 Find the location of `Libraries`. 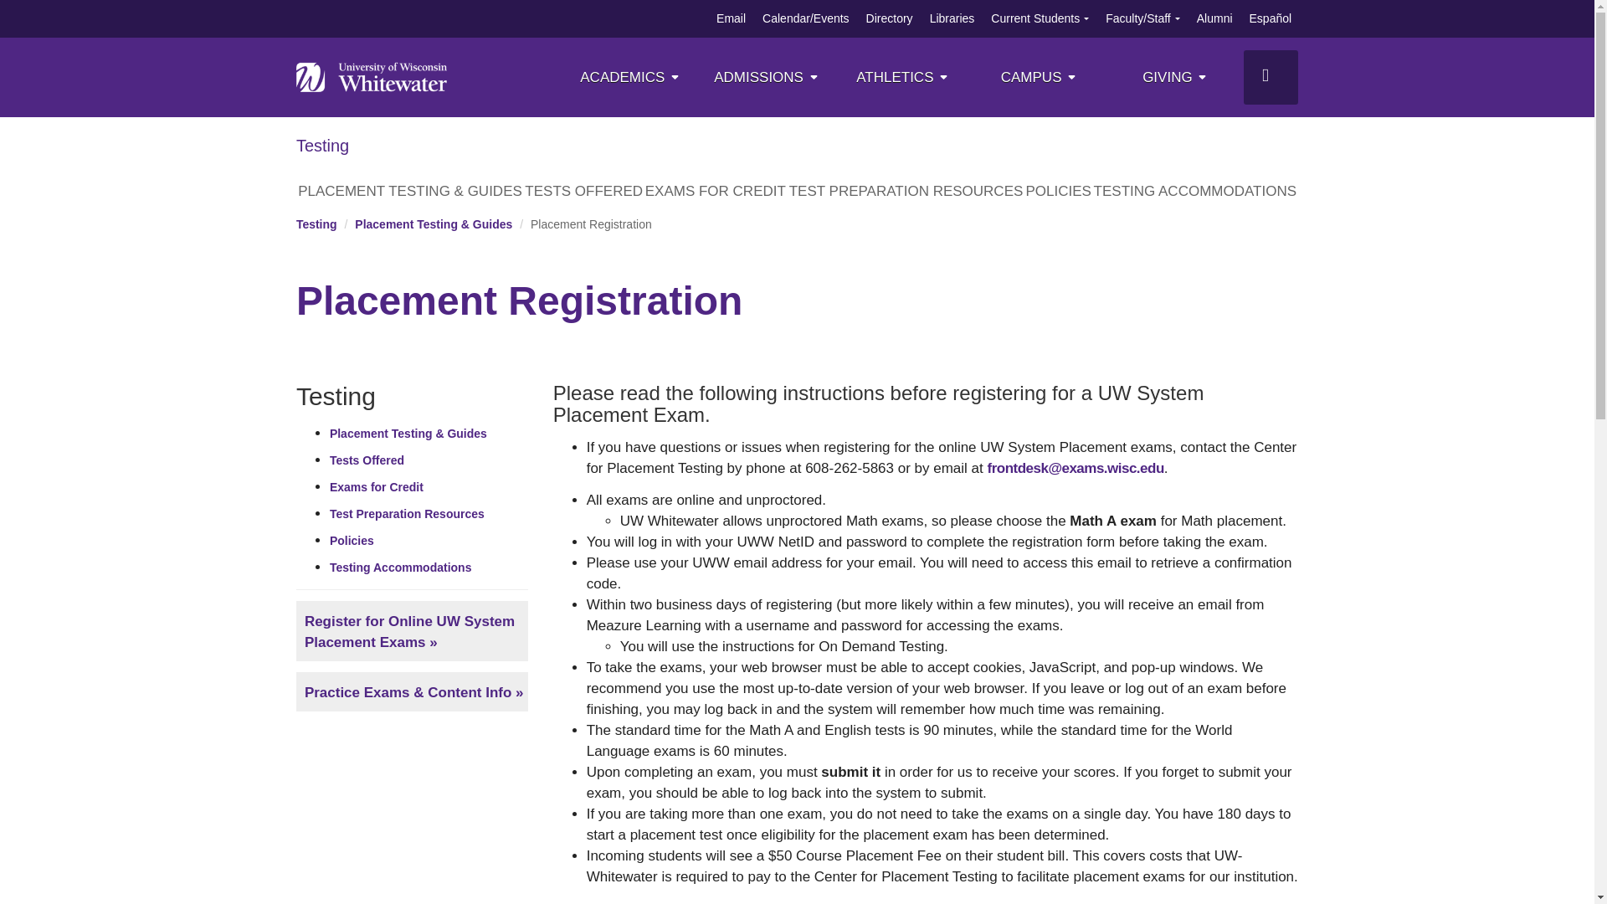

Libraries is located at coordinates (952, 18).